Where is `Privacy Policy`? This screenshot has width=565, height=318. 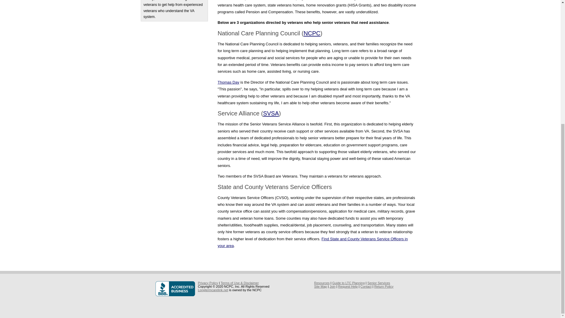 Privacy Policy is located at coordinates (208, 283).